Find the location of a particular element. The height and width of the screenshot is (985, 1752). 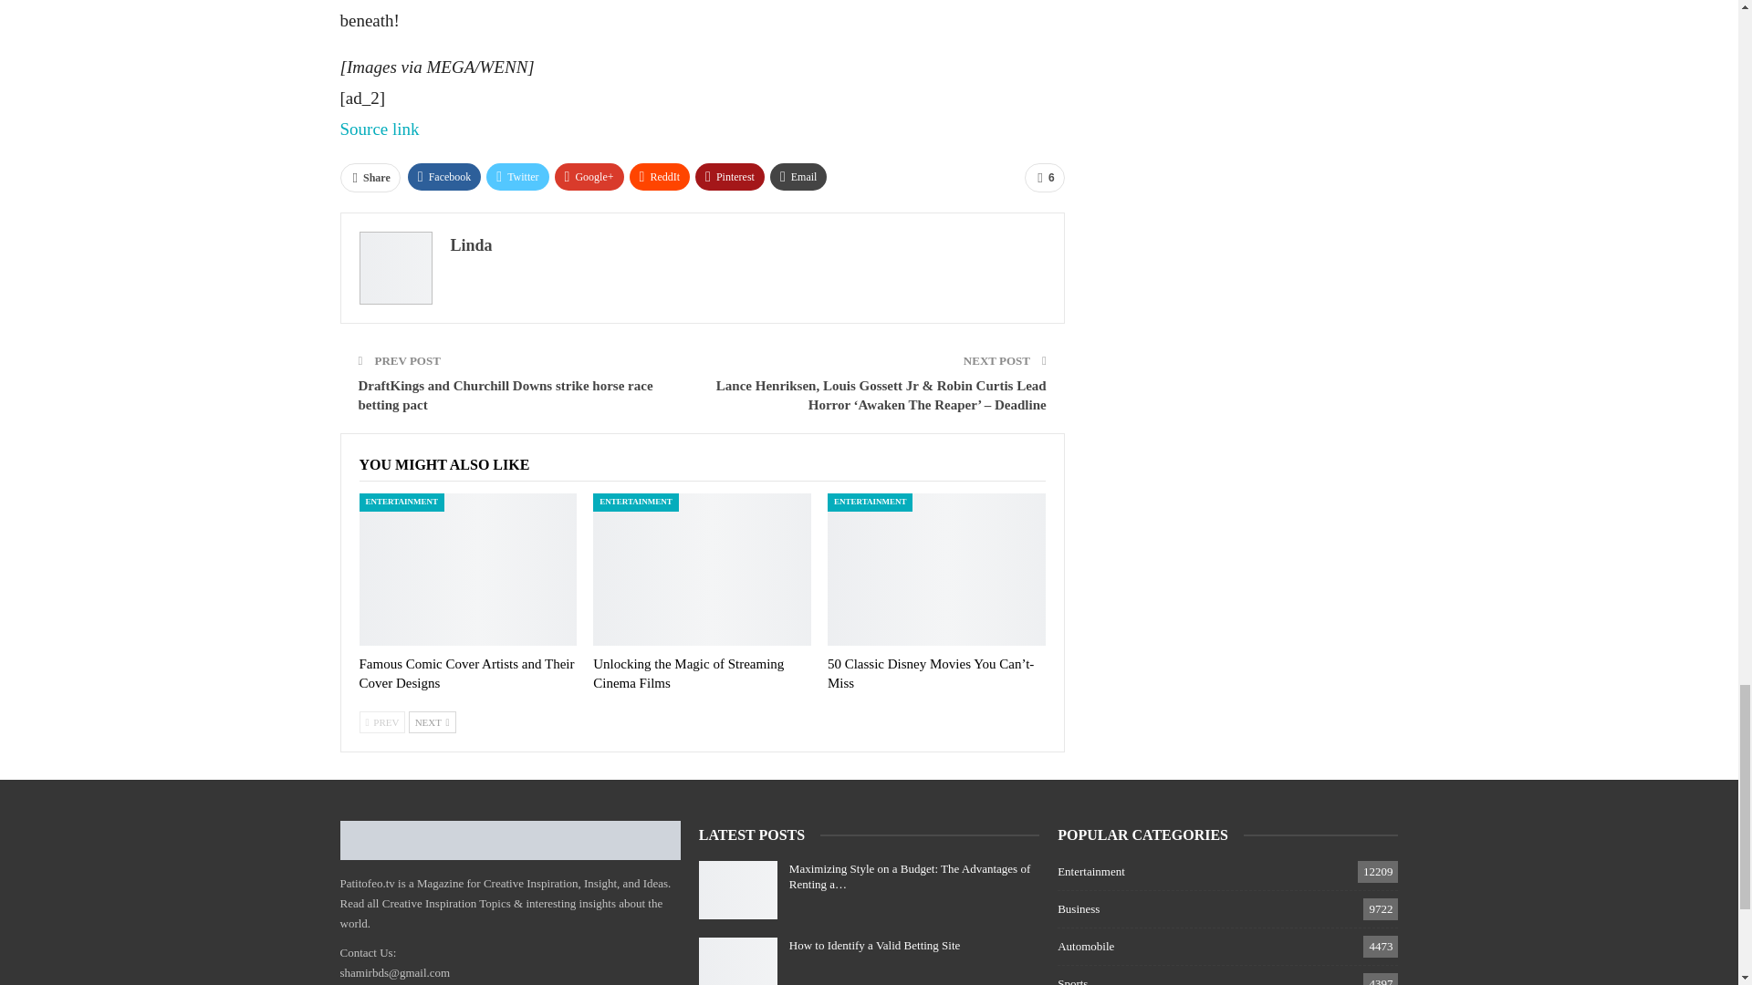

Famous Comic Cover Artists and Their Cover Designs is located at coordinates (466, 673).